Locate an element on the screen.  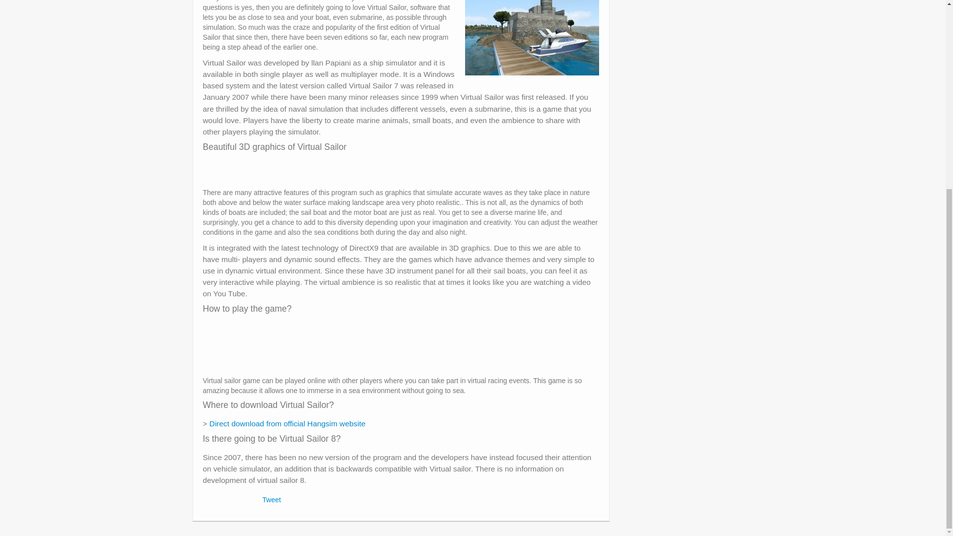
Direct Download is located at coordinates (288, 423).